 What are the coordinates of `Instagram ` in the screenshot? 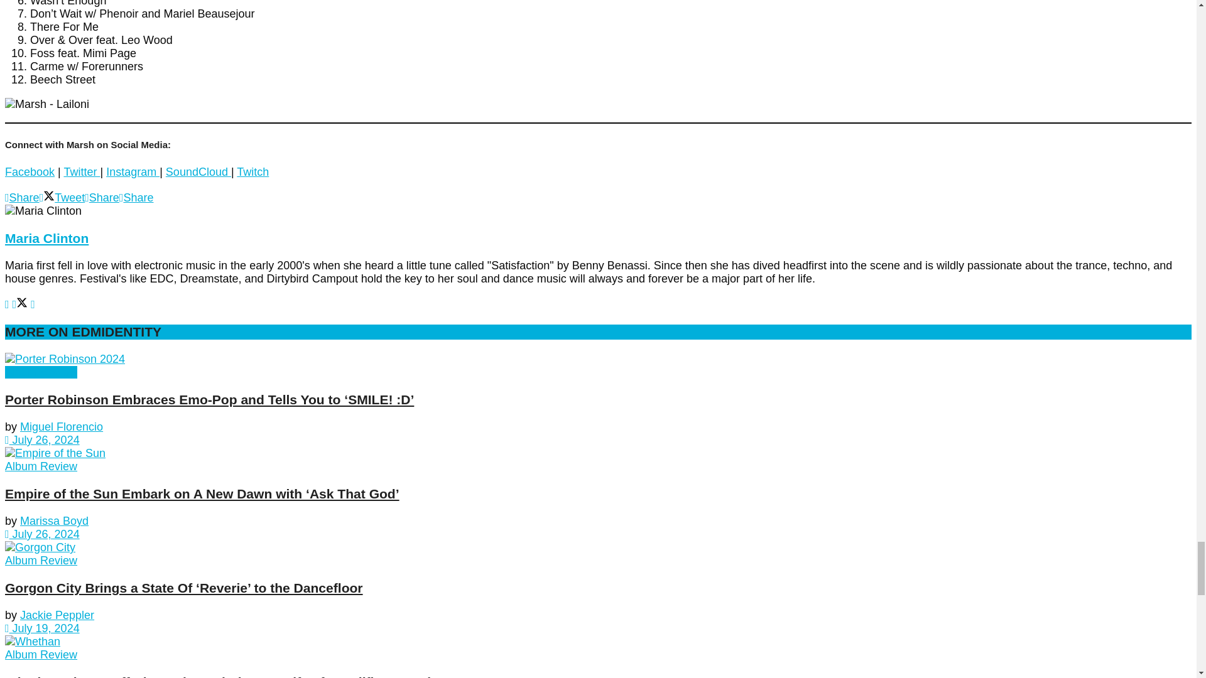 It's located at (132, 172).